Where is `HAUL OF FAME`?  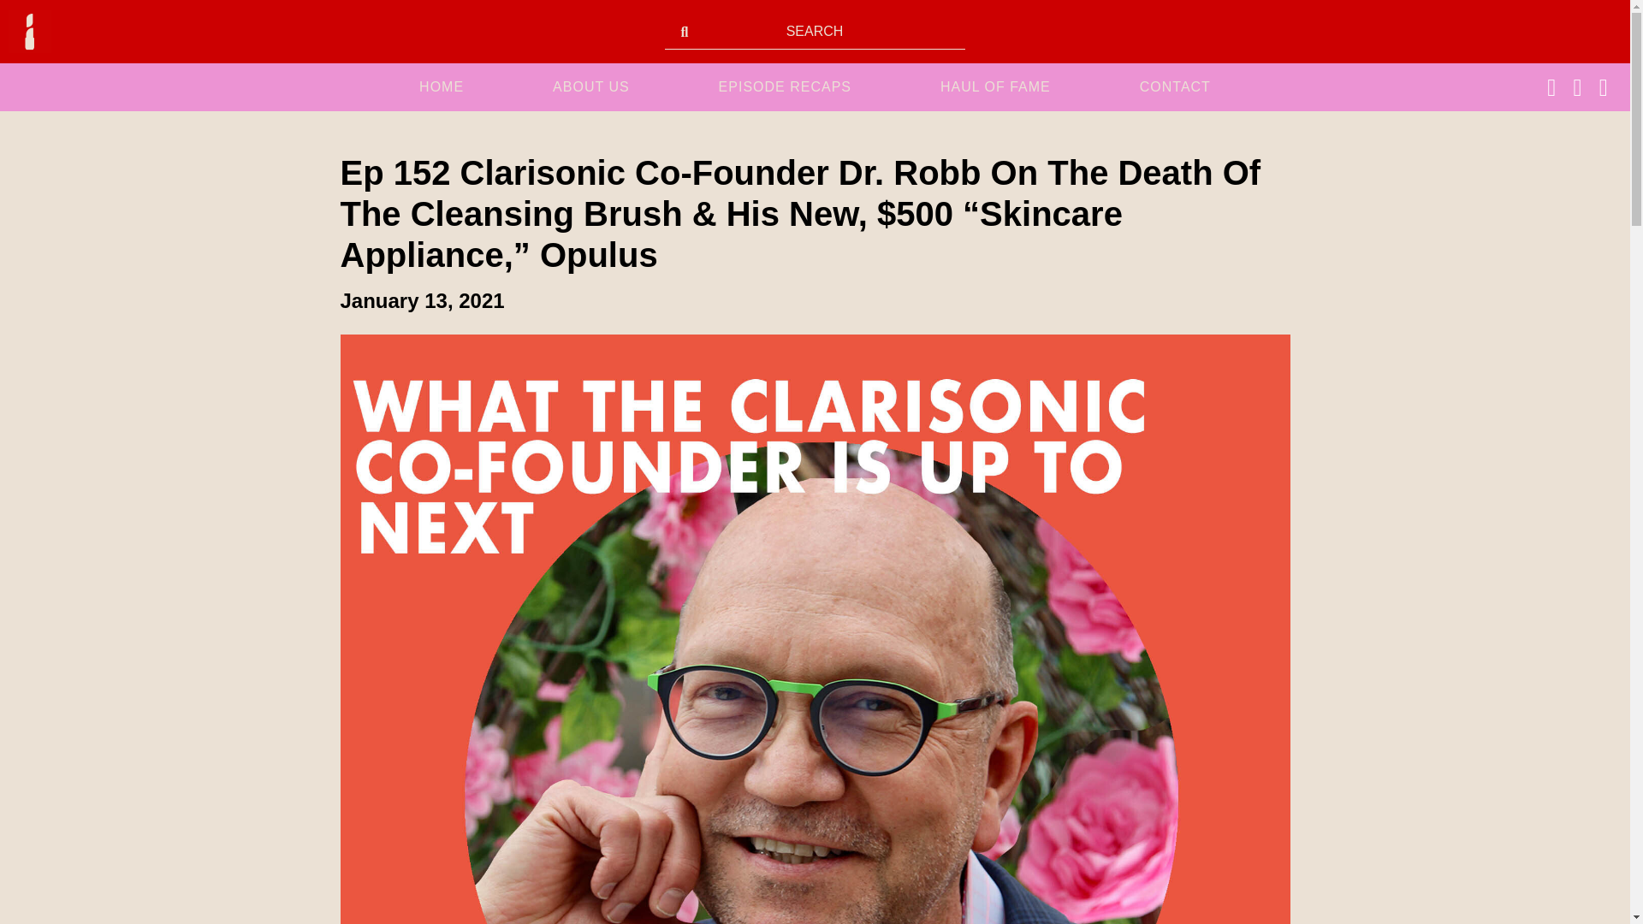 HAUL OF FAME is located at coordinates (995, 87).